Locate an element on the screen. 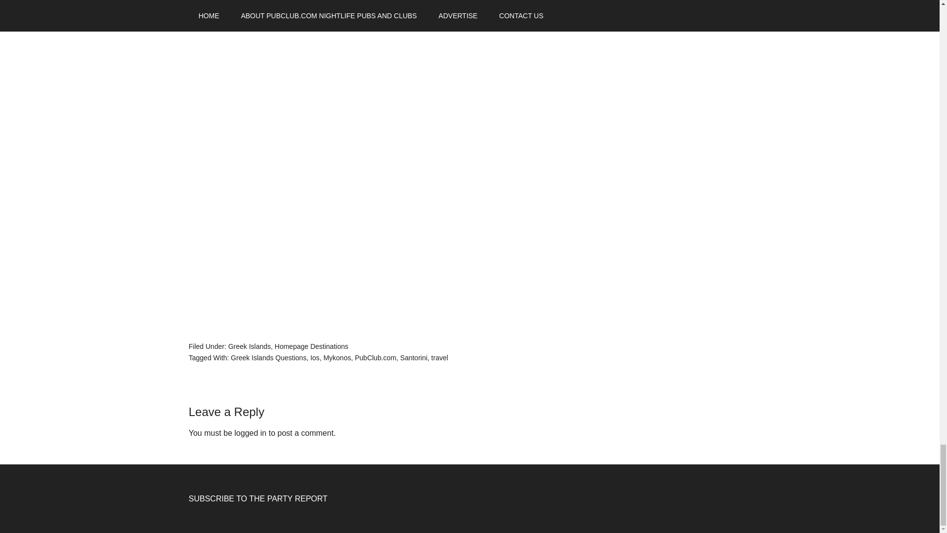  Ios is located at coordinates (315, 358).